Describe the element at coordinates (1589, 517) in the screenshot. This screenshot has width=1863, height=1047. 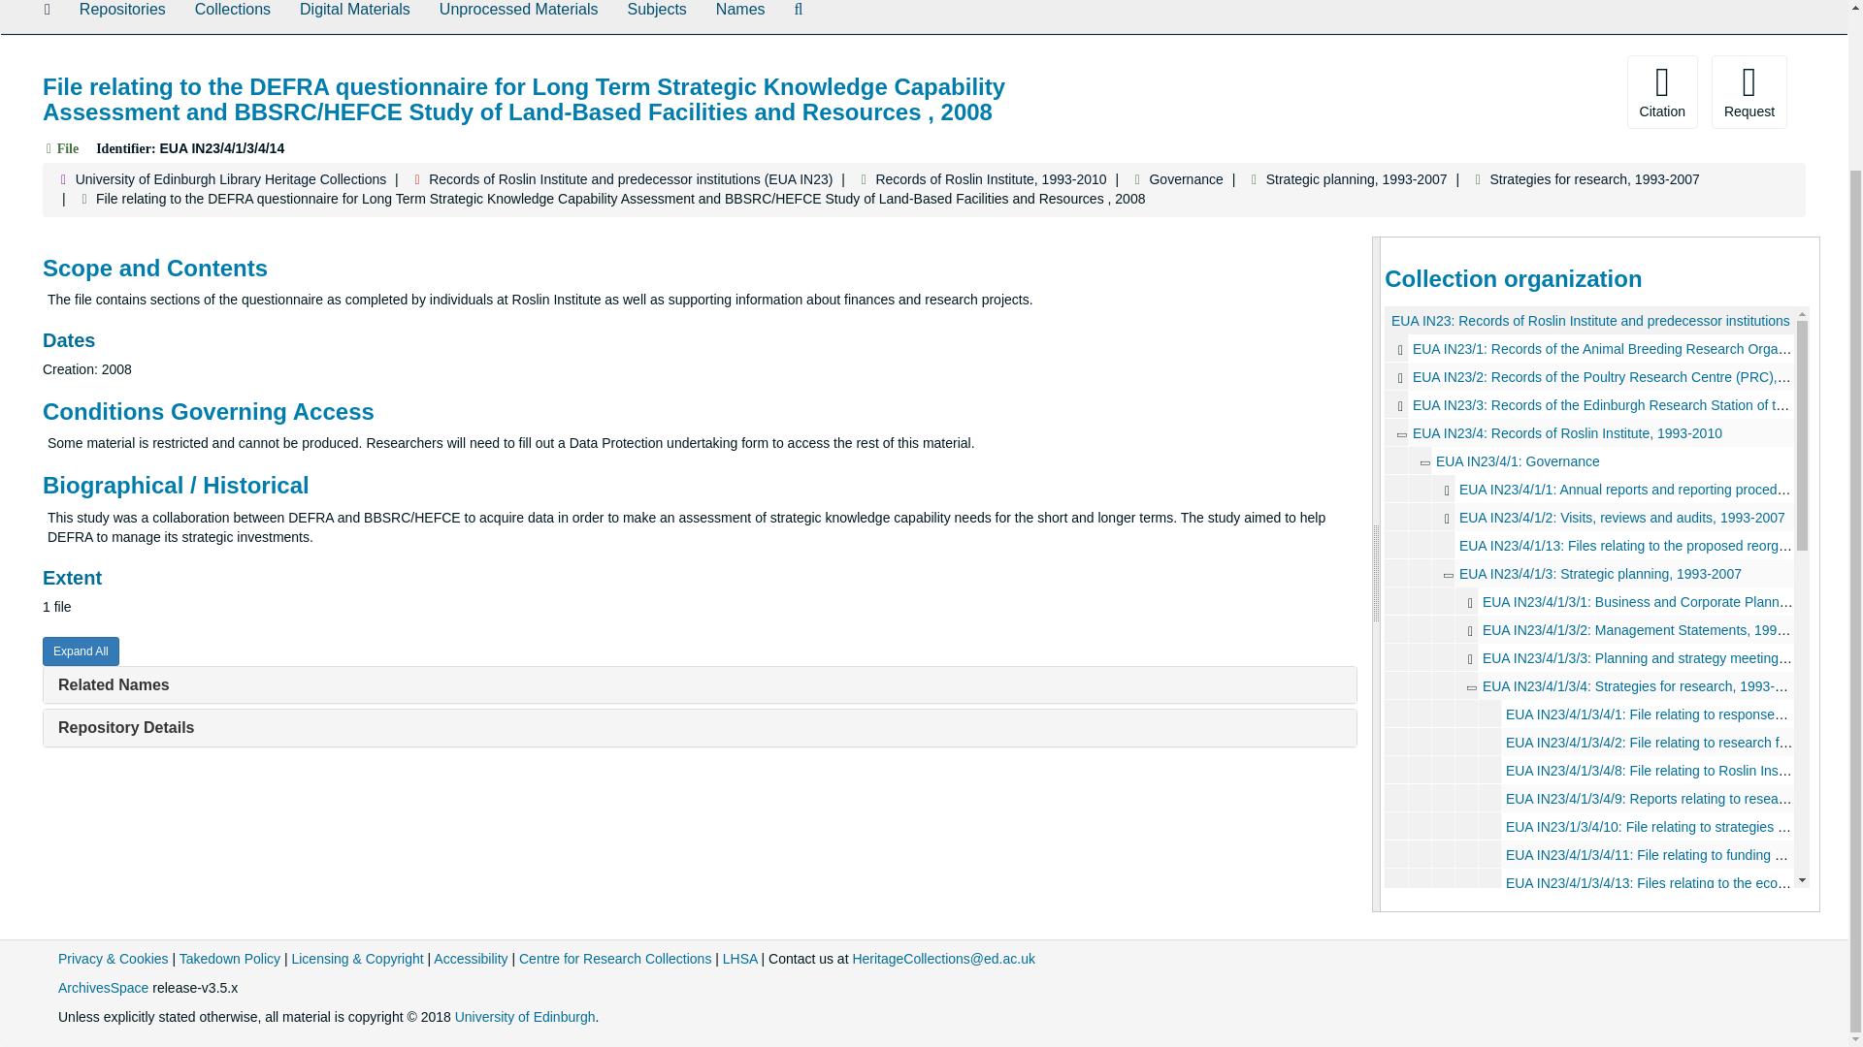
I see `Visits, reviews and audits` at that location.